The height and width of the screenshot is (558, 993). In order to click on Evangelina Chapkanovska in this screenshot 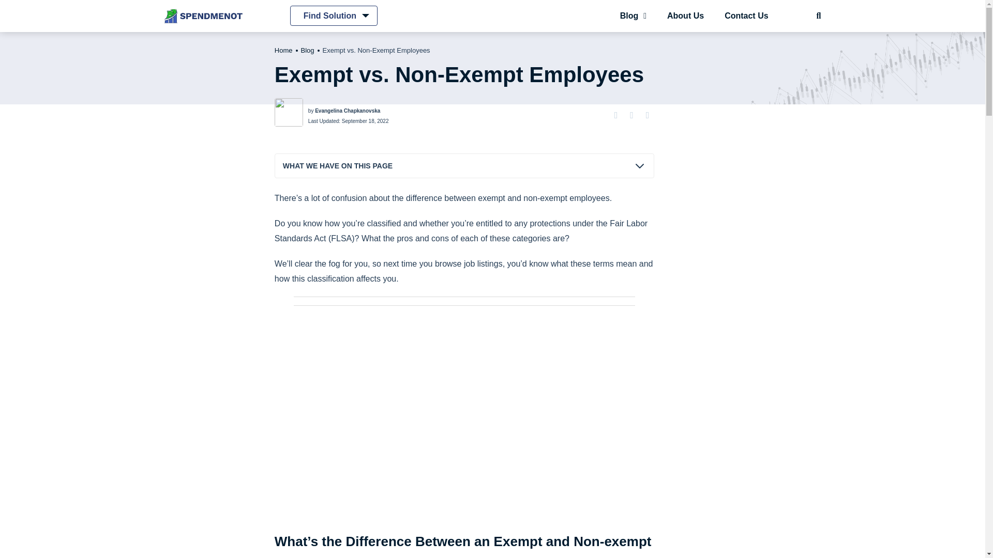, I will do `click(348, 111)`.